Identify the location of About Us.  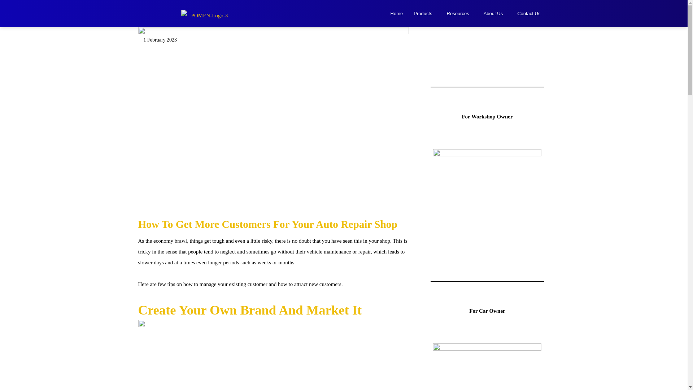
(495, 14).